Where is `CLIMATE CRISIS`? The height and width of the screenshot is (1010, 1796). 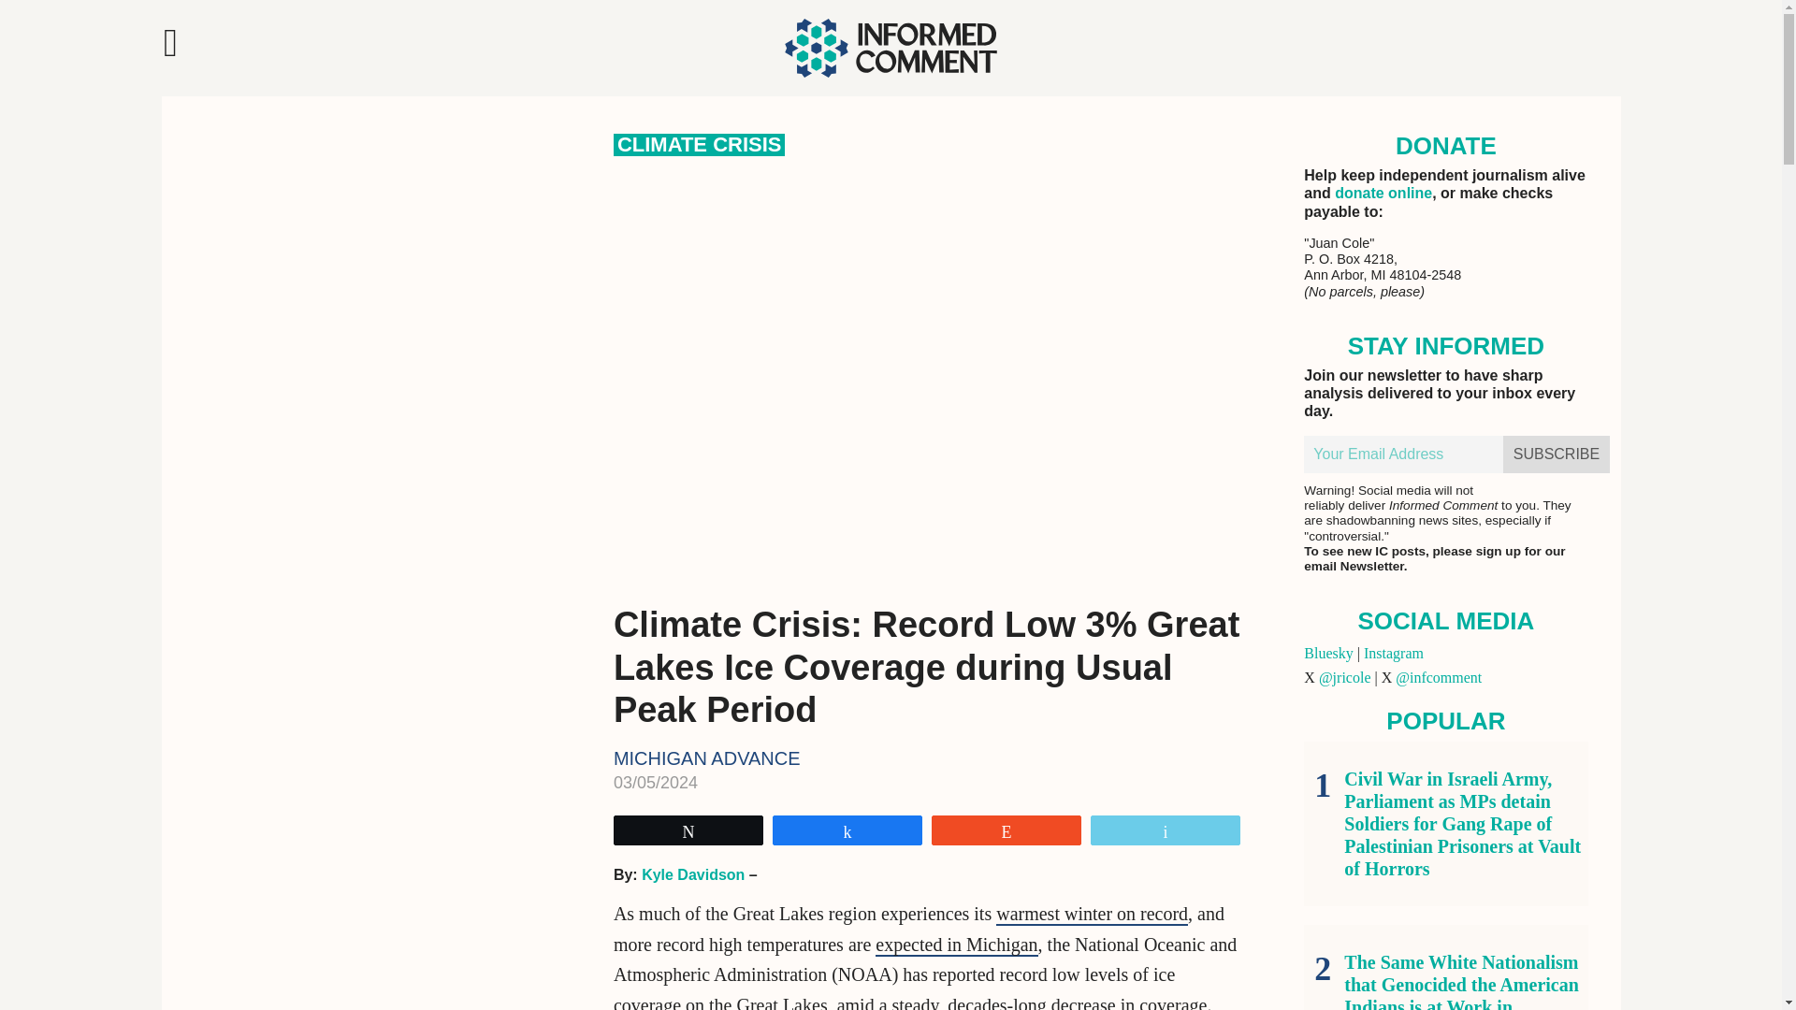 CLIMATE CRISIS is located at coordinates (700, 144).